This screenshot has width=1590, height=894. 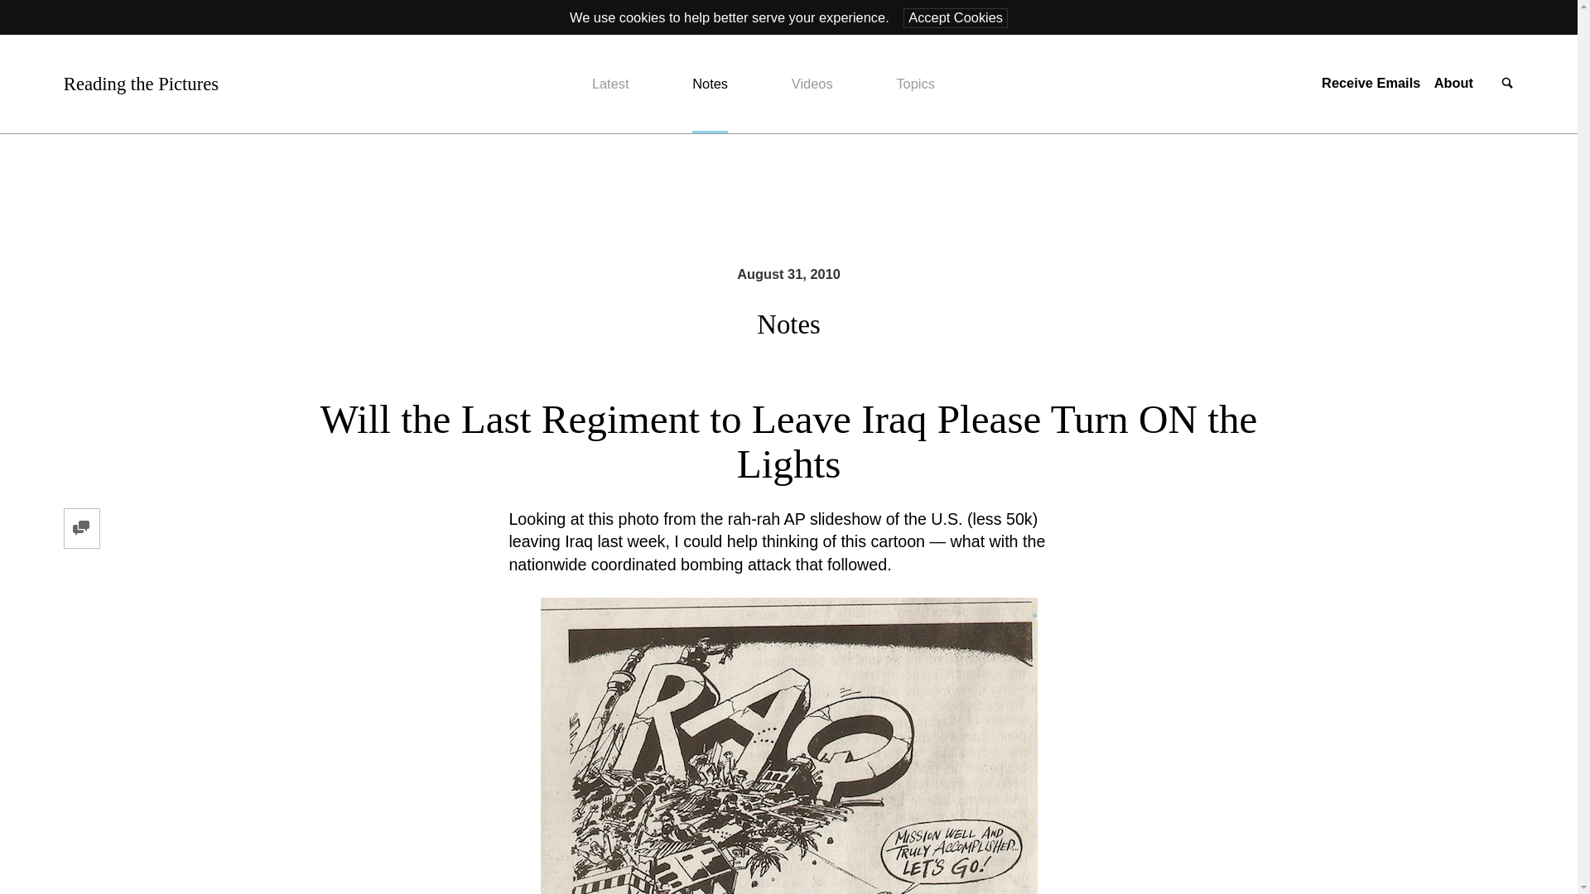 What do you see at coordinates (1370, 83) in the screenshot?
I see `Receive Emails` at bounding box center [1370, 83].